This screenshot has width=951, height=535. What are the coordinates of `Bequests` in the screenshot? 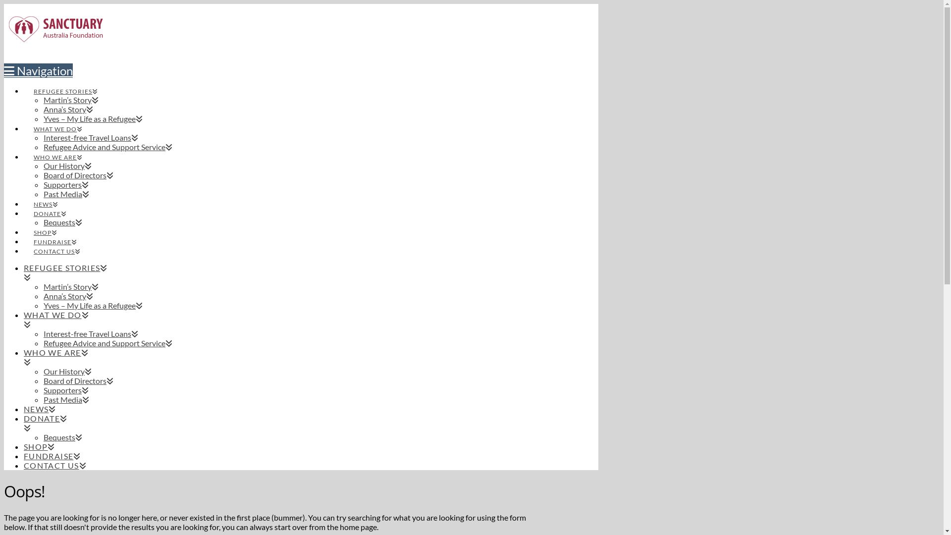 It's located at (63, 222).